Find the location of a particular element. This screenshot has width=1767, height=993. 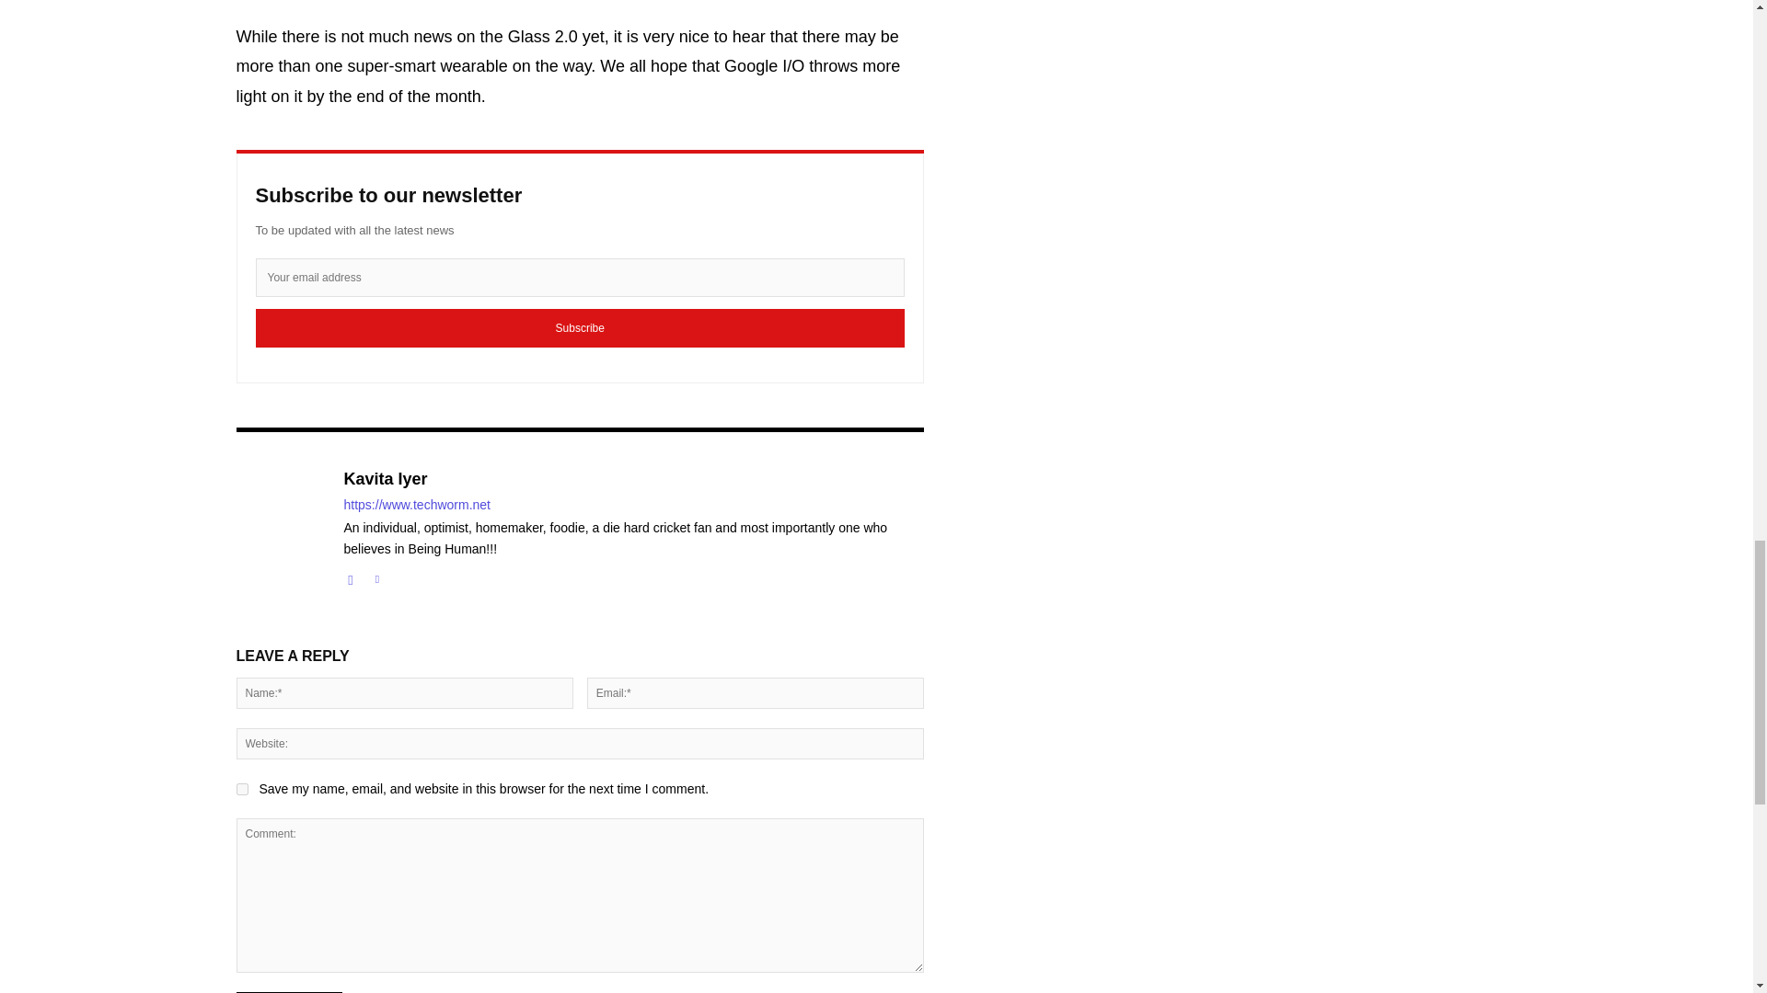

Subscribe is located at coordinates (580, 327).